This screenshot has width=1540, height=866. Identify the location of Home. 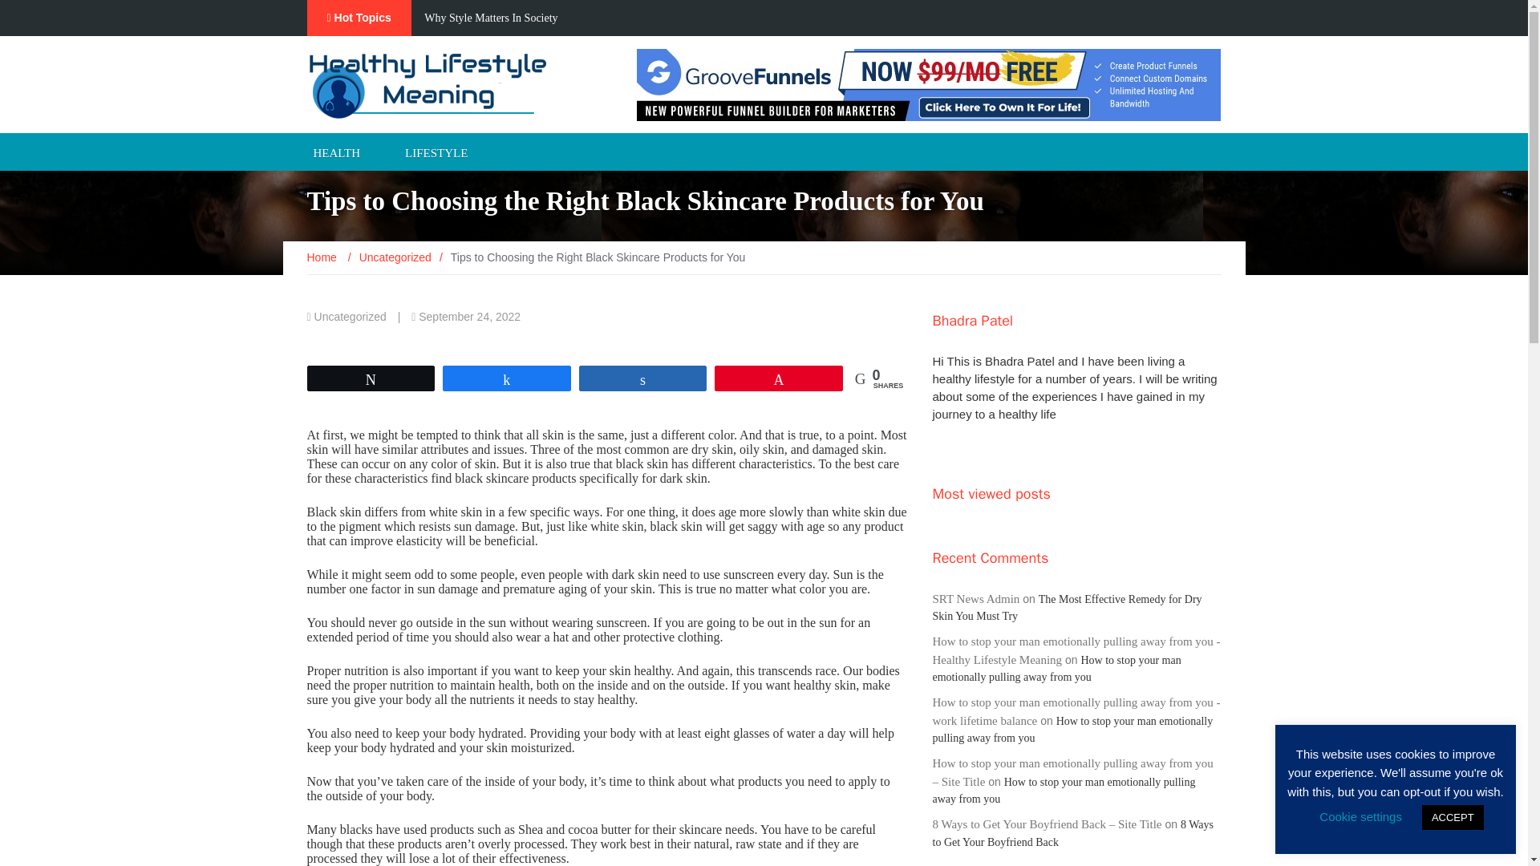
(322, 257).